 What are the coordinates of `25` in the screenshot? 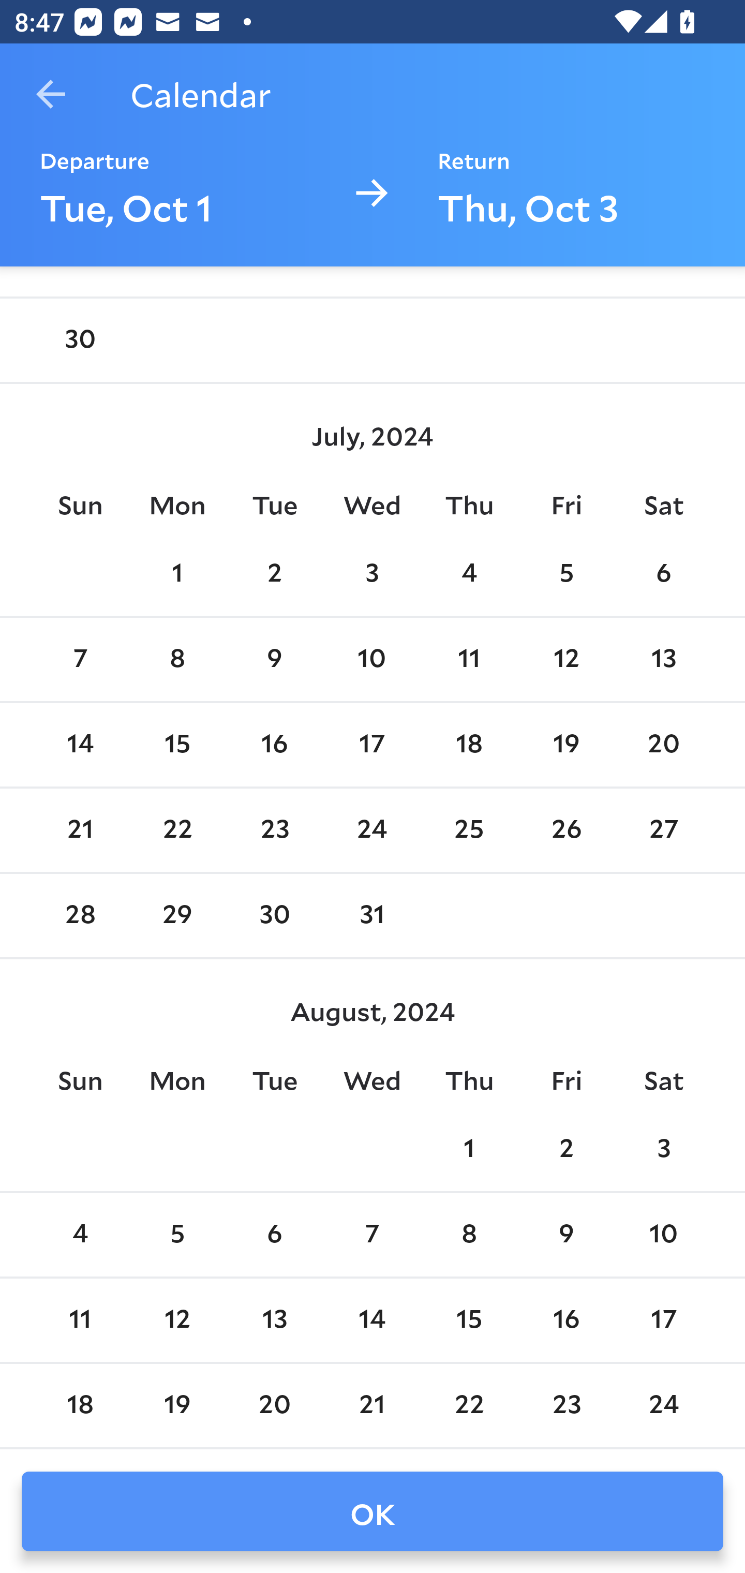 It's located at (469, 830).